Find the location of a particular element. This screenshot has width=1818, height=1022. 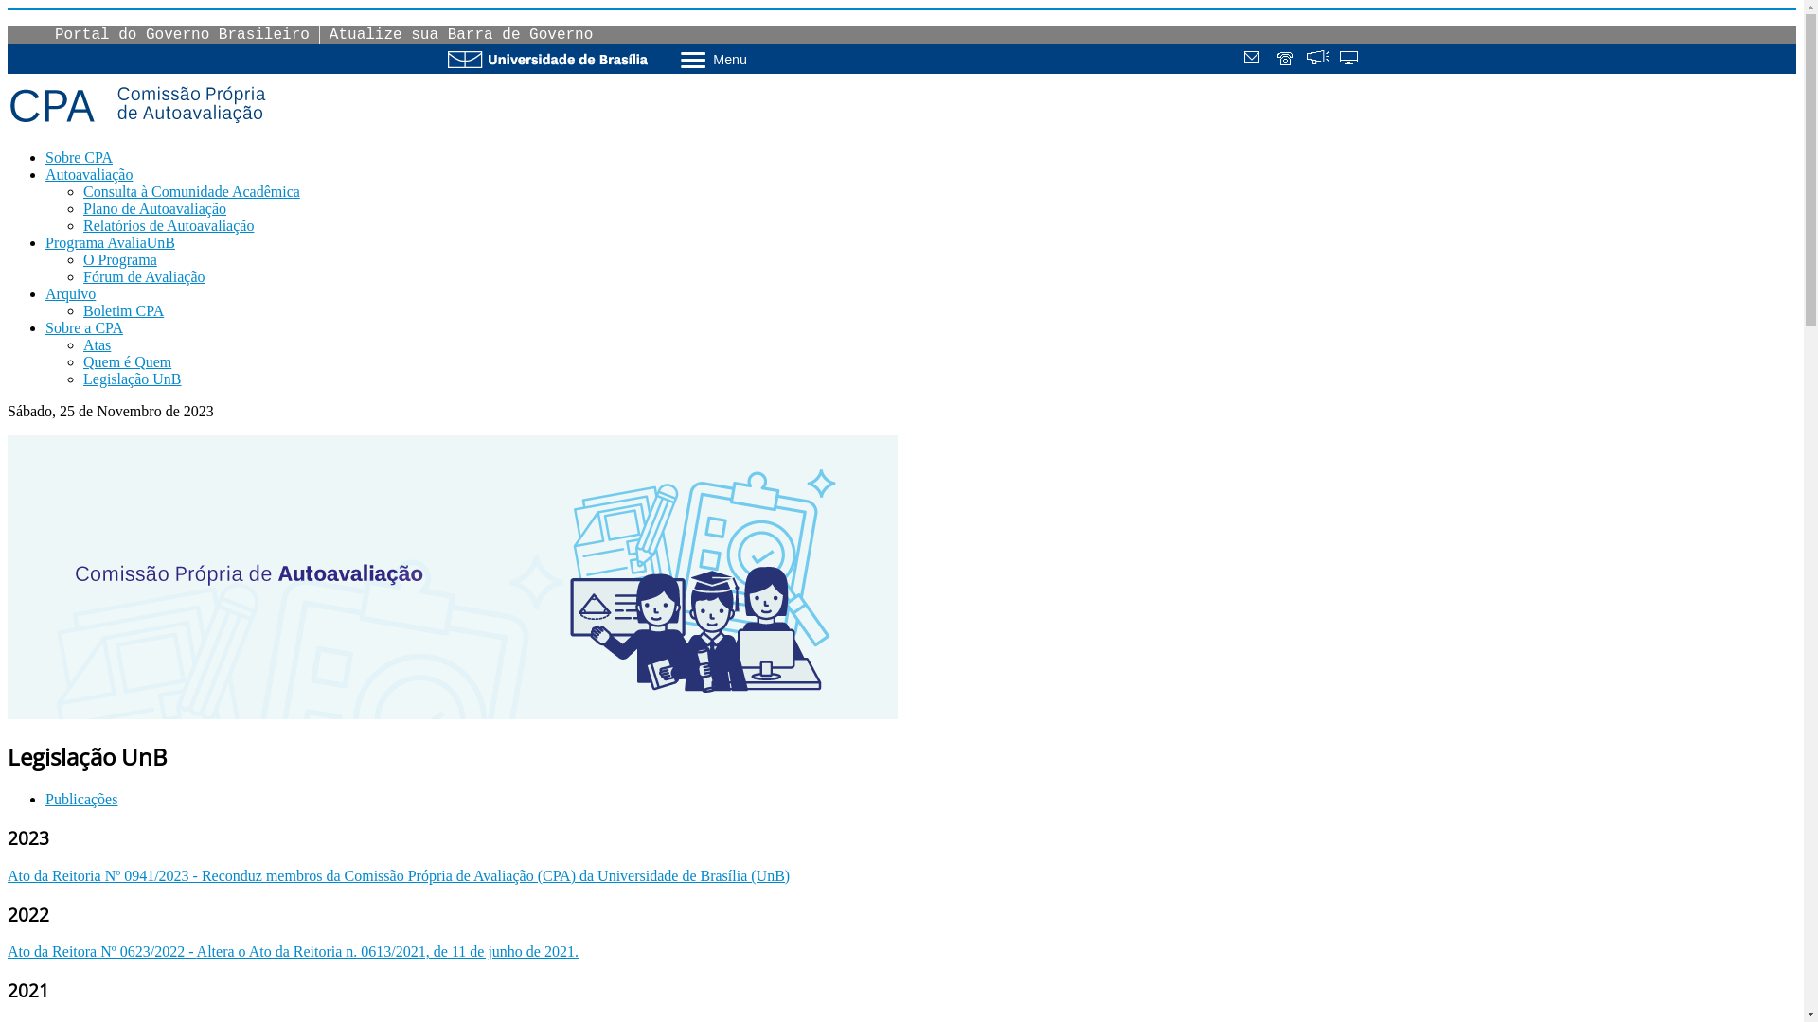

Menu is located at coordinates (763, 59).